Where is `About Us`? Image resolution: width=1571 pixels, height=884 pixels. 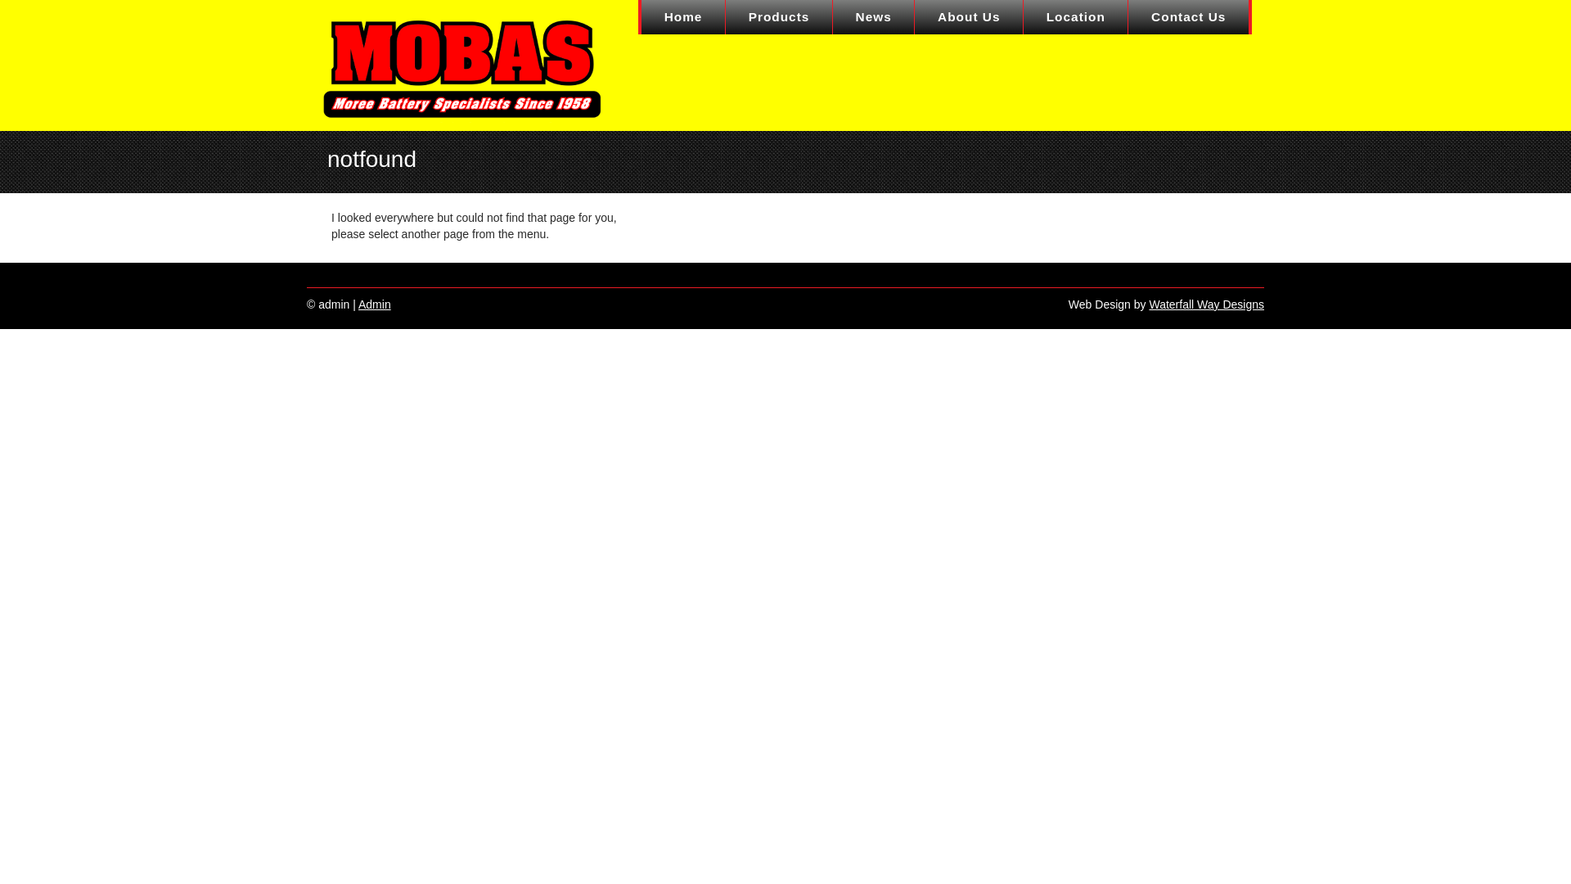
About Us is located at coordinates (969, 17).